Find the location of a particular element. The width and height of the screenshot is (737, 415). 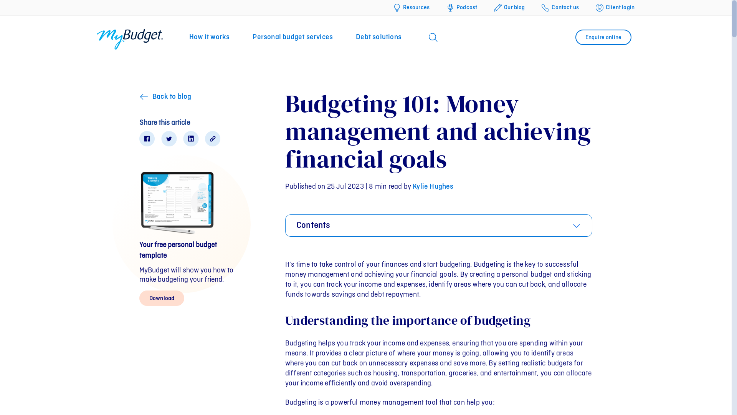

How it works is located at coordinates (210, 37).